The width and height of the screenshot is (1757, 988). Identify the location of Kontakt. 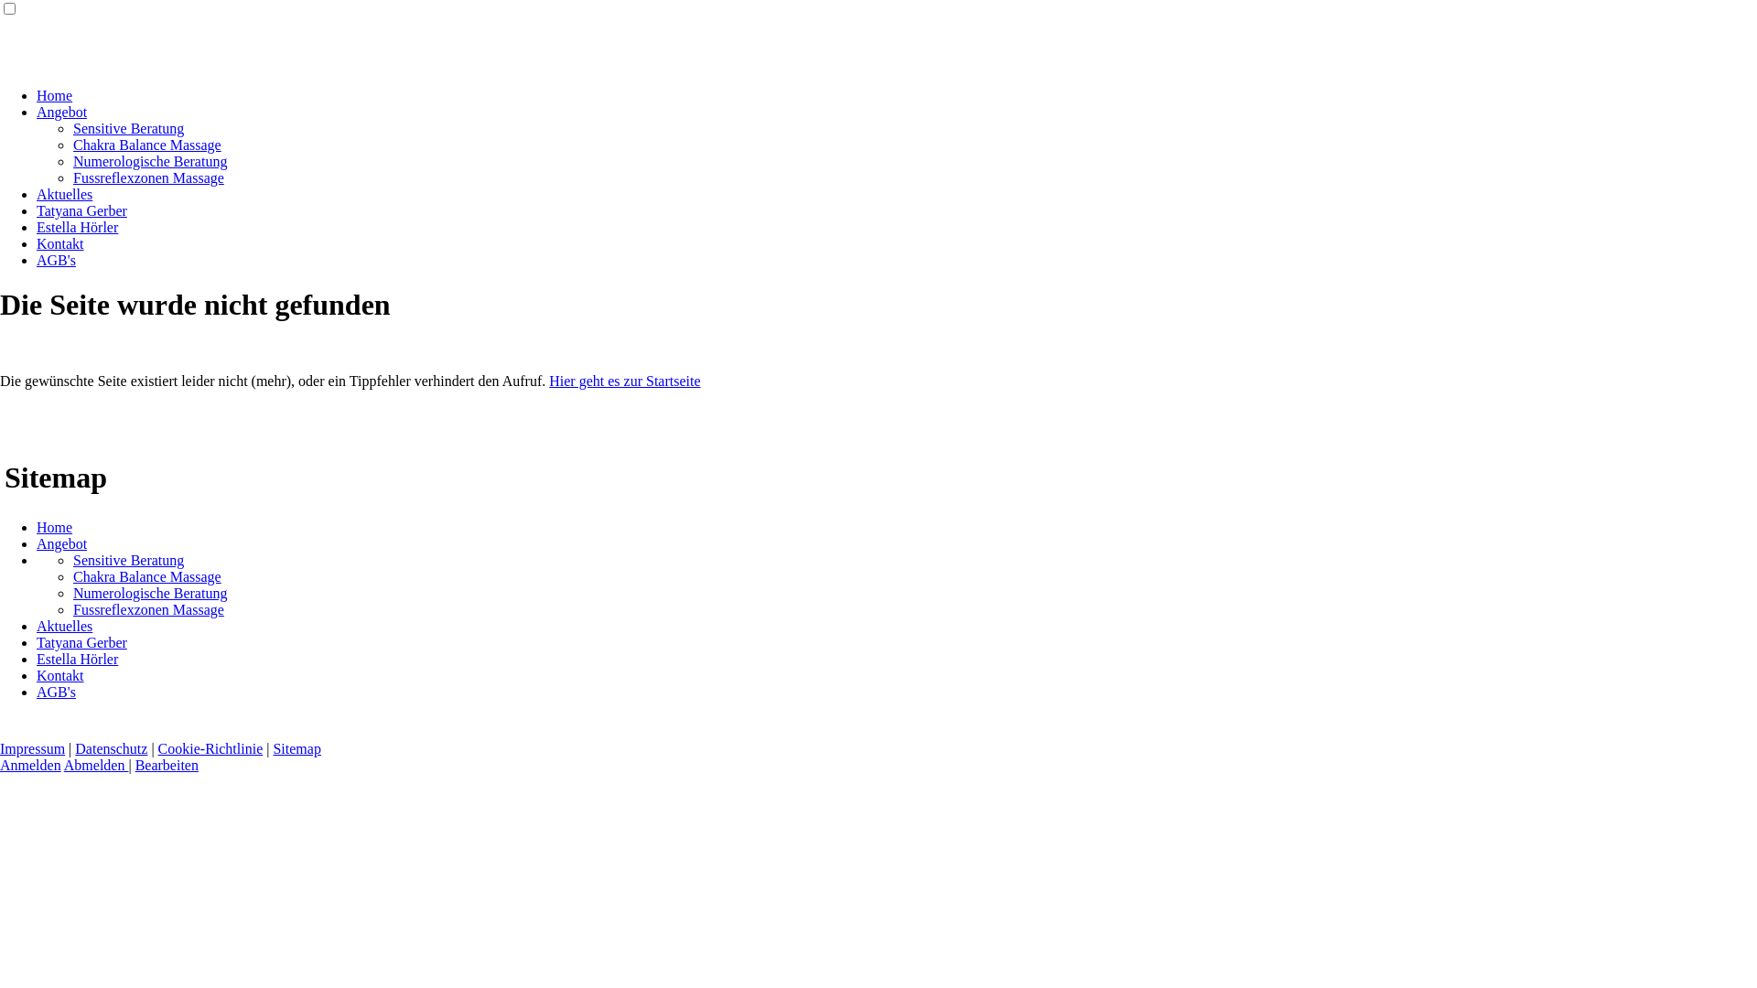
(60, 243).